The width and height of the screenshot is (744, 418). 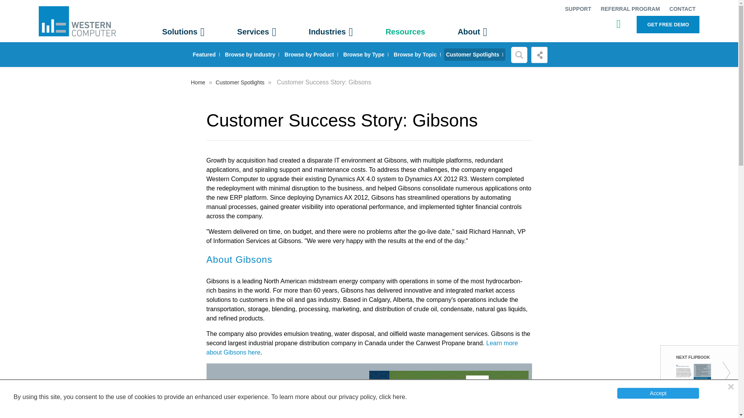 What do you see at coordinates (77, 21) in the screenshot?
I see `Western Computer` at bounding box center [77, 21].